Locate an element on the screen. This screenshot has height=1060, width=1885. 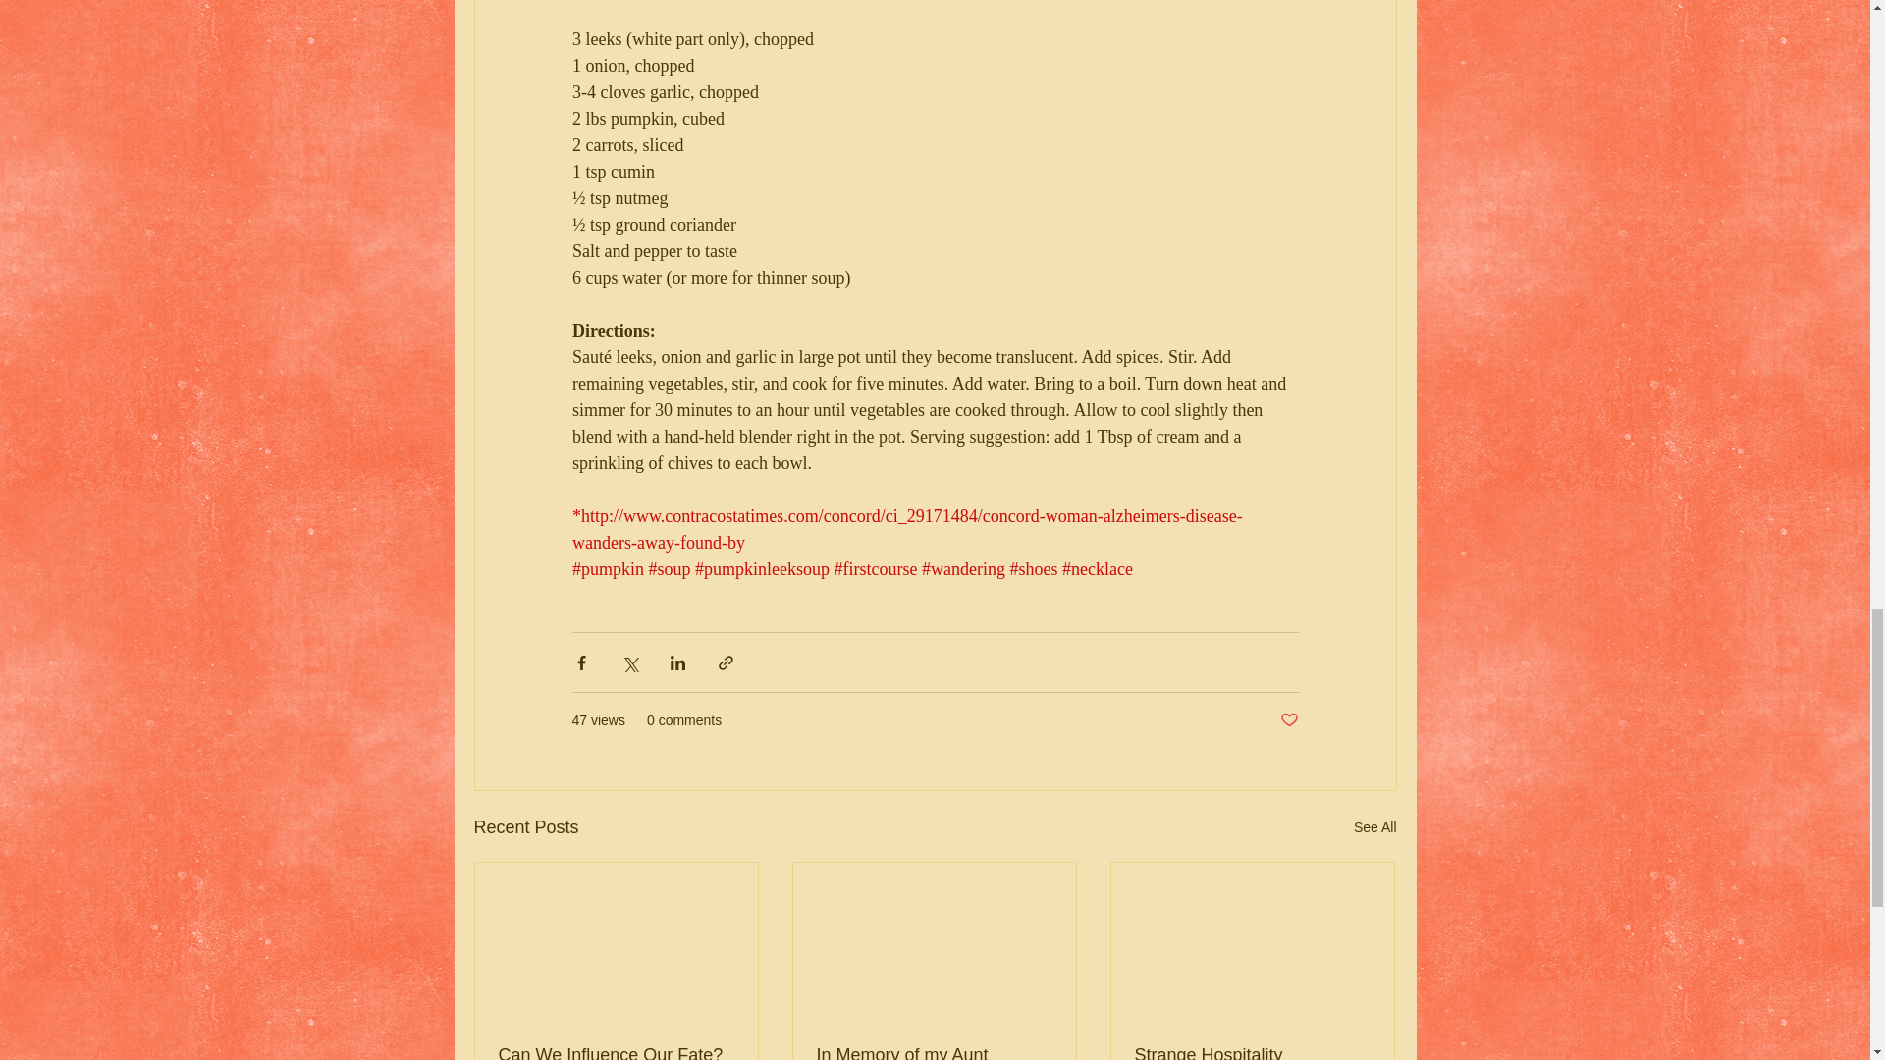
See All is located at coordinates (1374, 827).